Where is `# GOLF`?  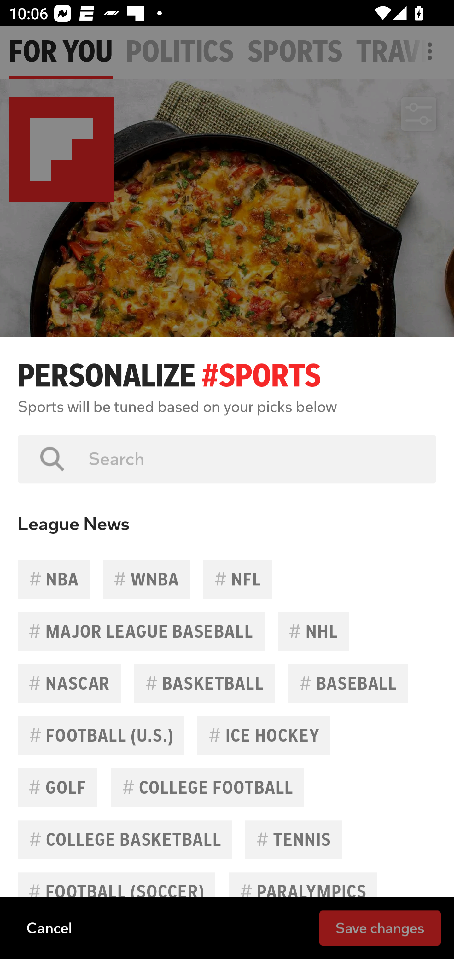 # GOLF is located at coordinates (57, 787).